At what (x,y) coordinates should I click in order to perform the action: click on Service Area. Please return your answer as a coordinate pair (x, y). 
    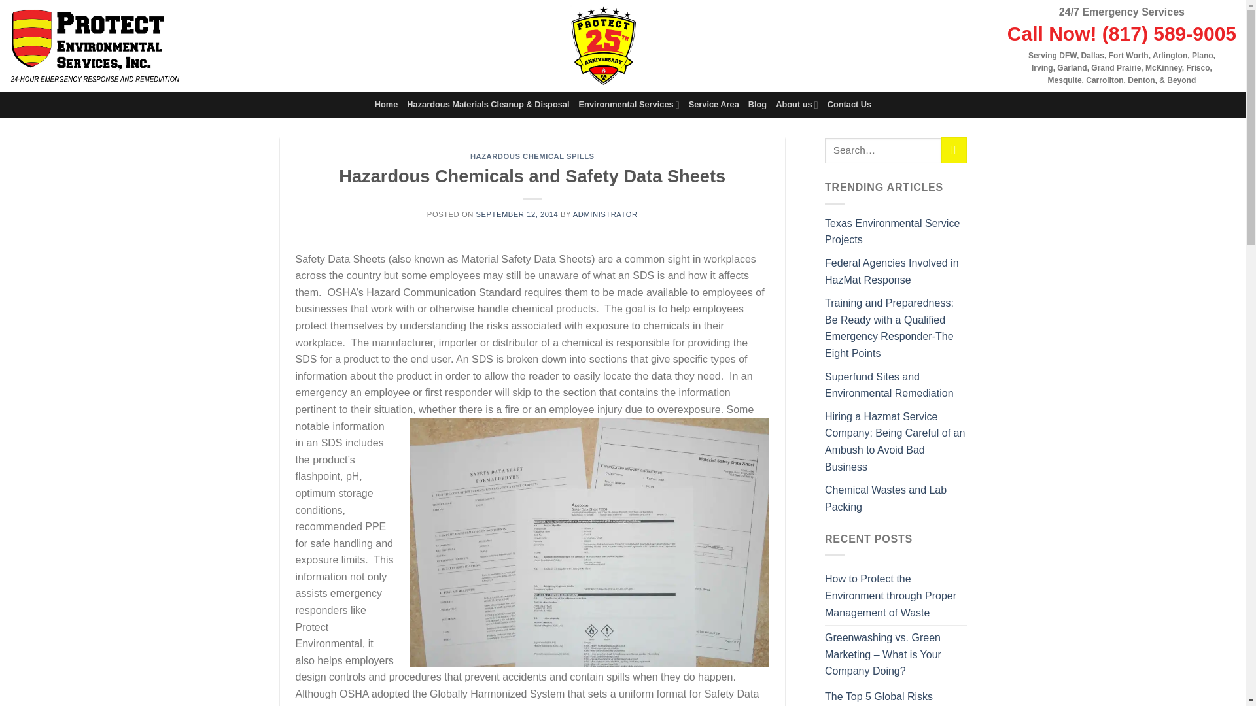
    Looking at the image, I should click on (714, 105).